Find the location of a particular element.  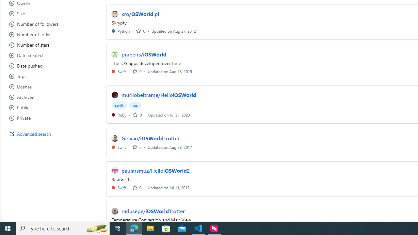

ios is located at coordinates (135, 105).